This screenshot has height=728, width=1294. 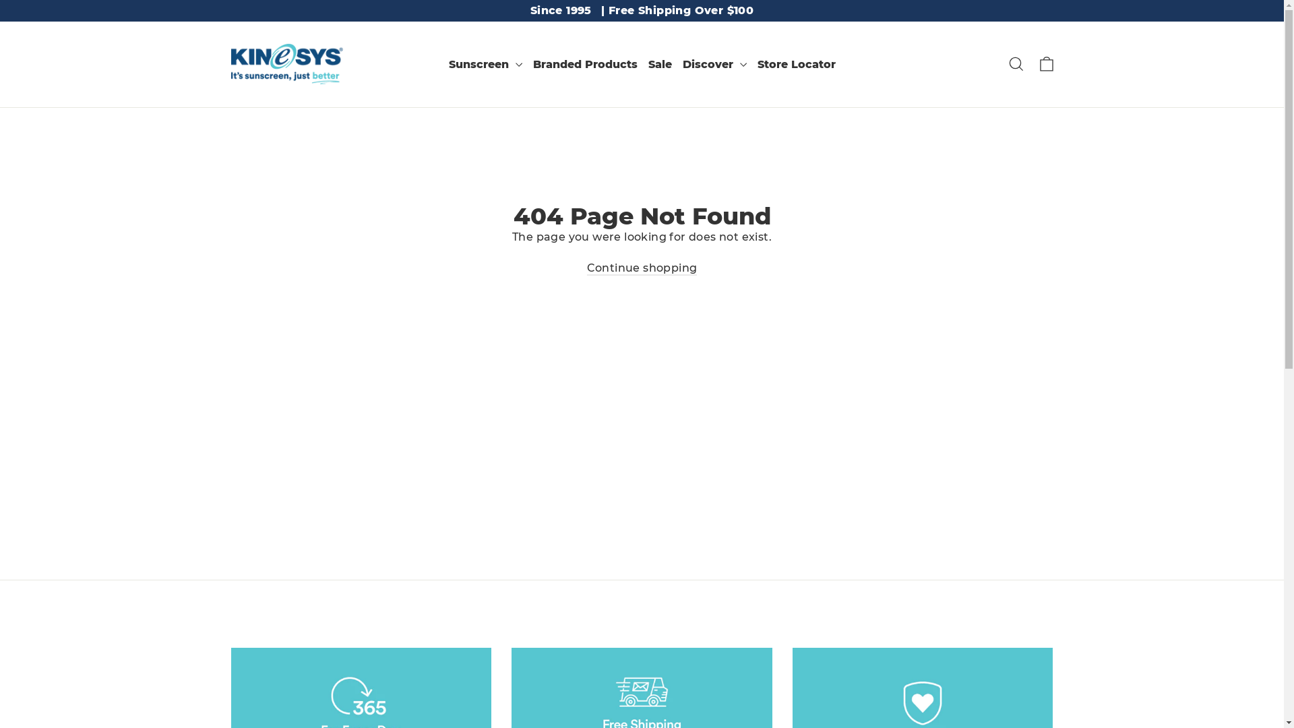 What do you see at coordinates (1046, 64) in the screenshot?
I see `Cart` at bounding box center [1046, 64].